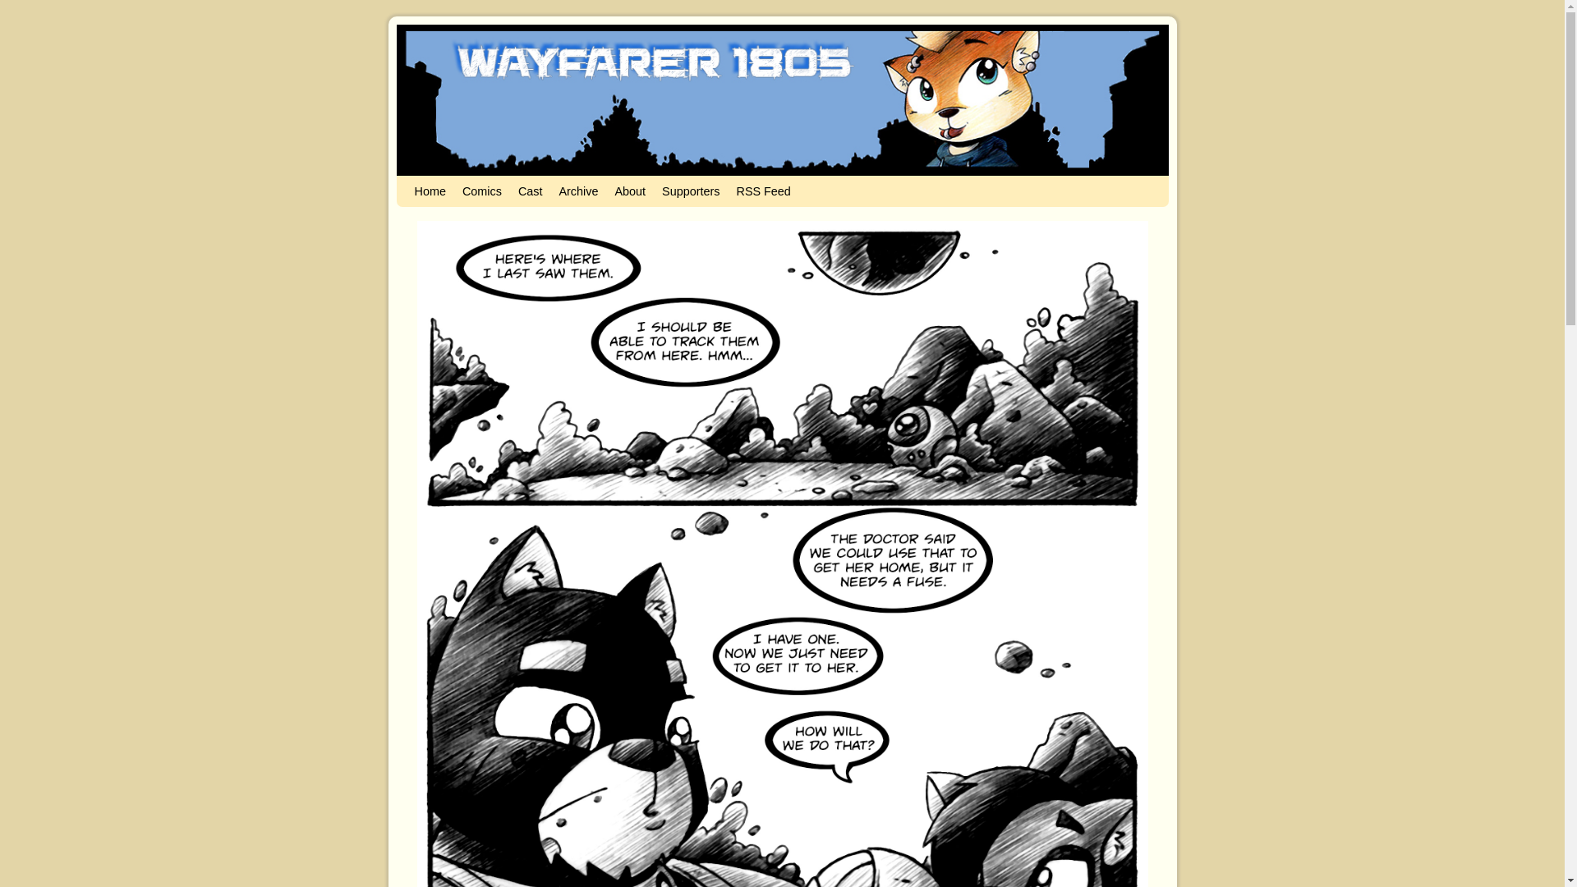 The height and width of the screenshot is (887, 1577). I want to click on Archive, so click(578, 191).